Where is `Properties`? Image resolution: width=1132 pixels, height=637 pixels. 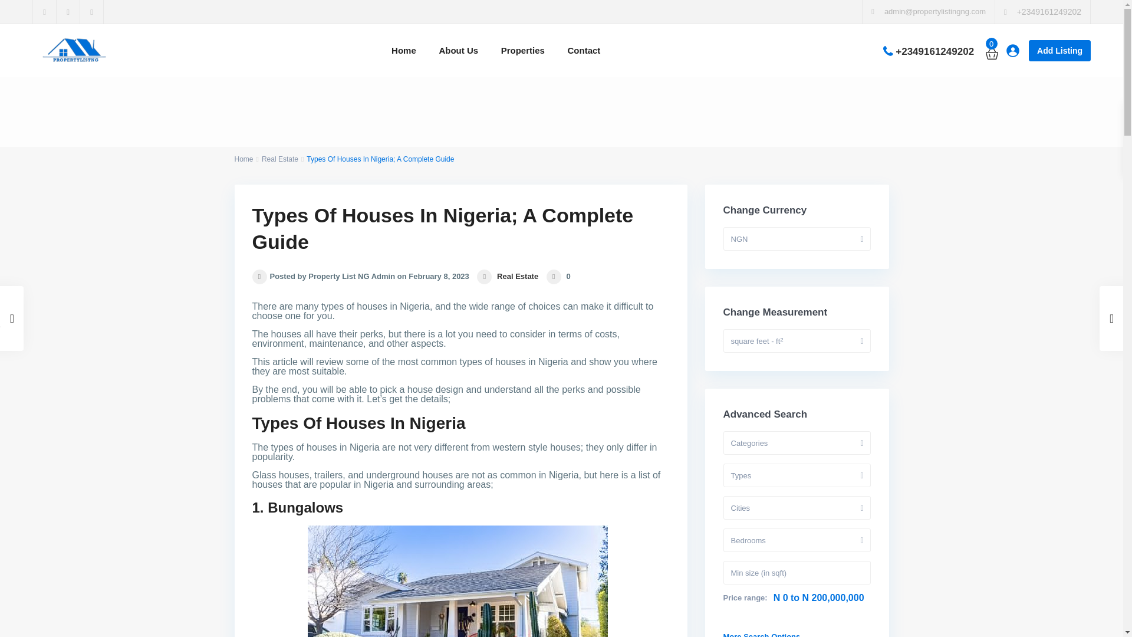
Properties is located at coordinates (522, 51).